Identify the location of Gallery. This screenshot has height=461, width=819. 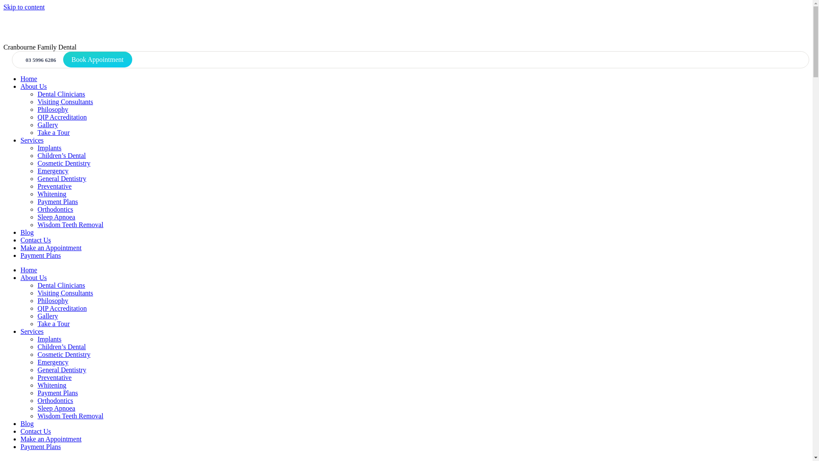
(48, 316).